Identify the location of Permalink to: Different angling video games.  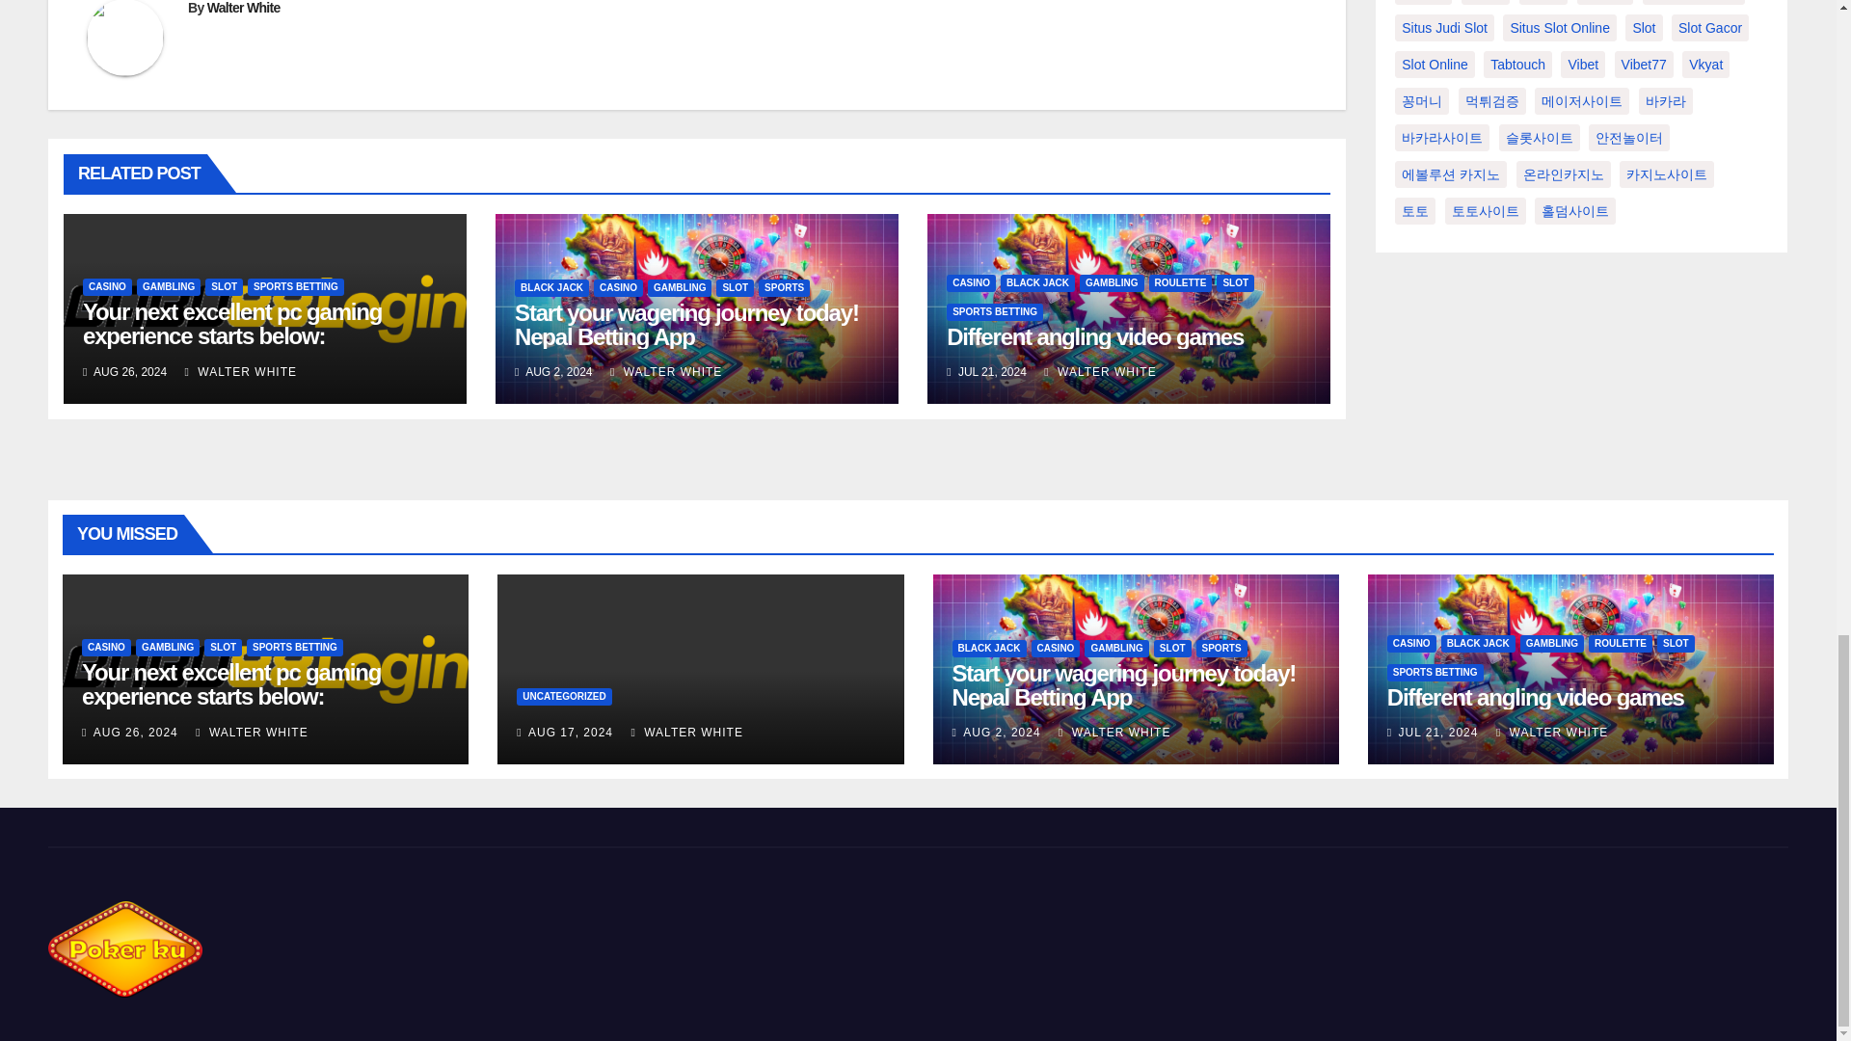
(1095, 335).